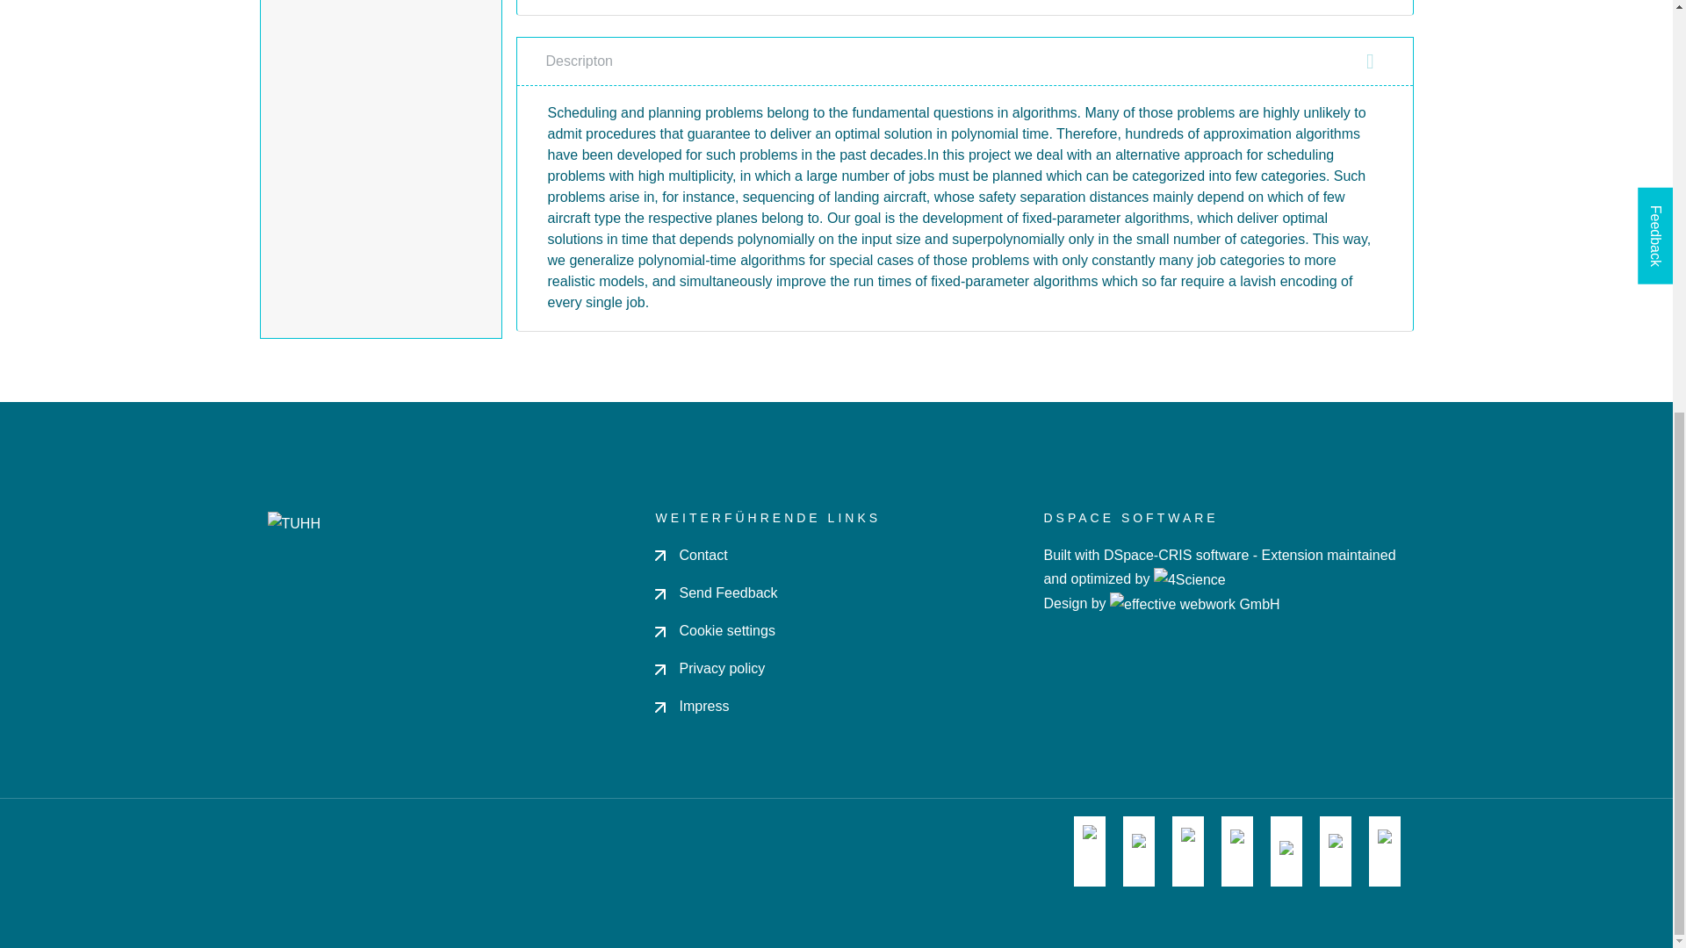 Image resolution: width=1686 pixels, height=948 pixels. I want to click on Close section, so click(1370, 61).